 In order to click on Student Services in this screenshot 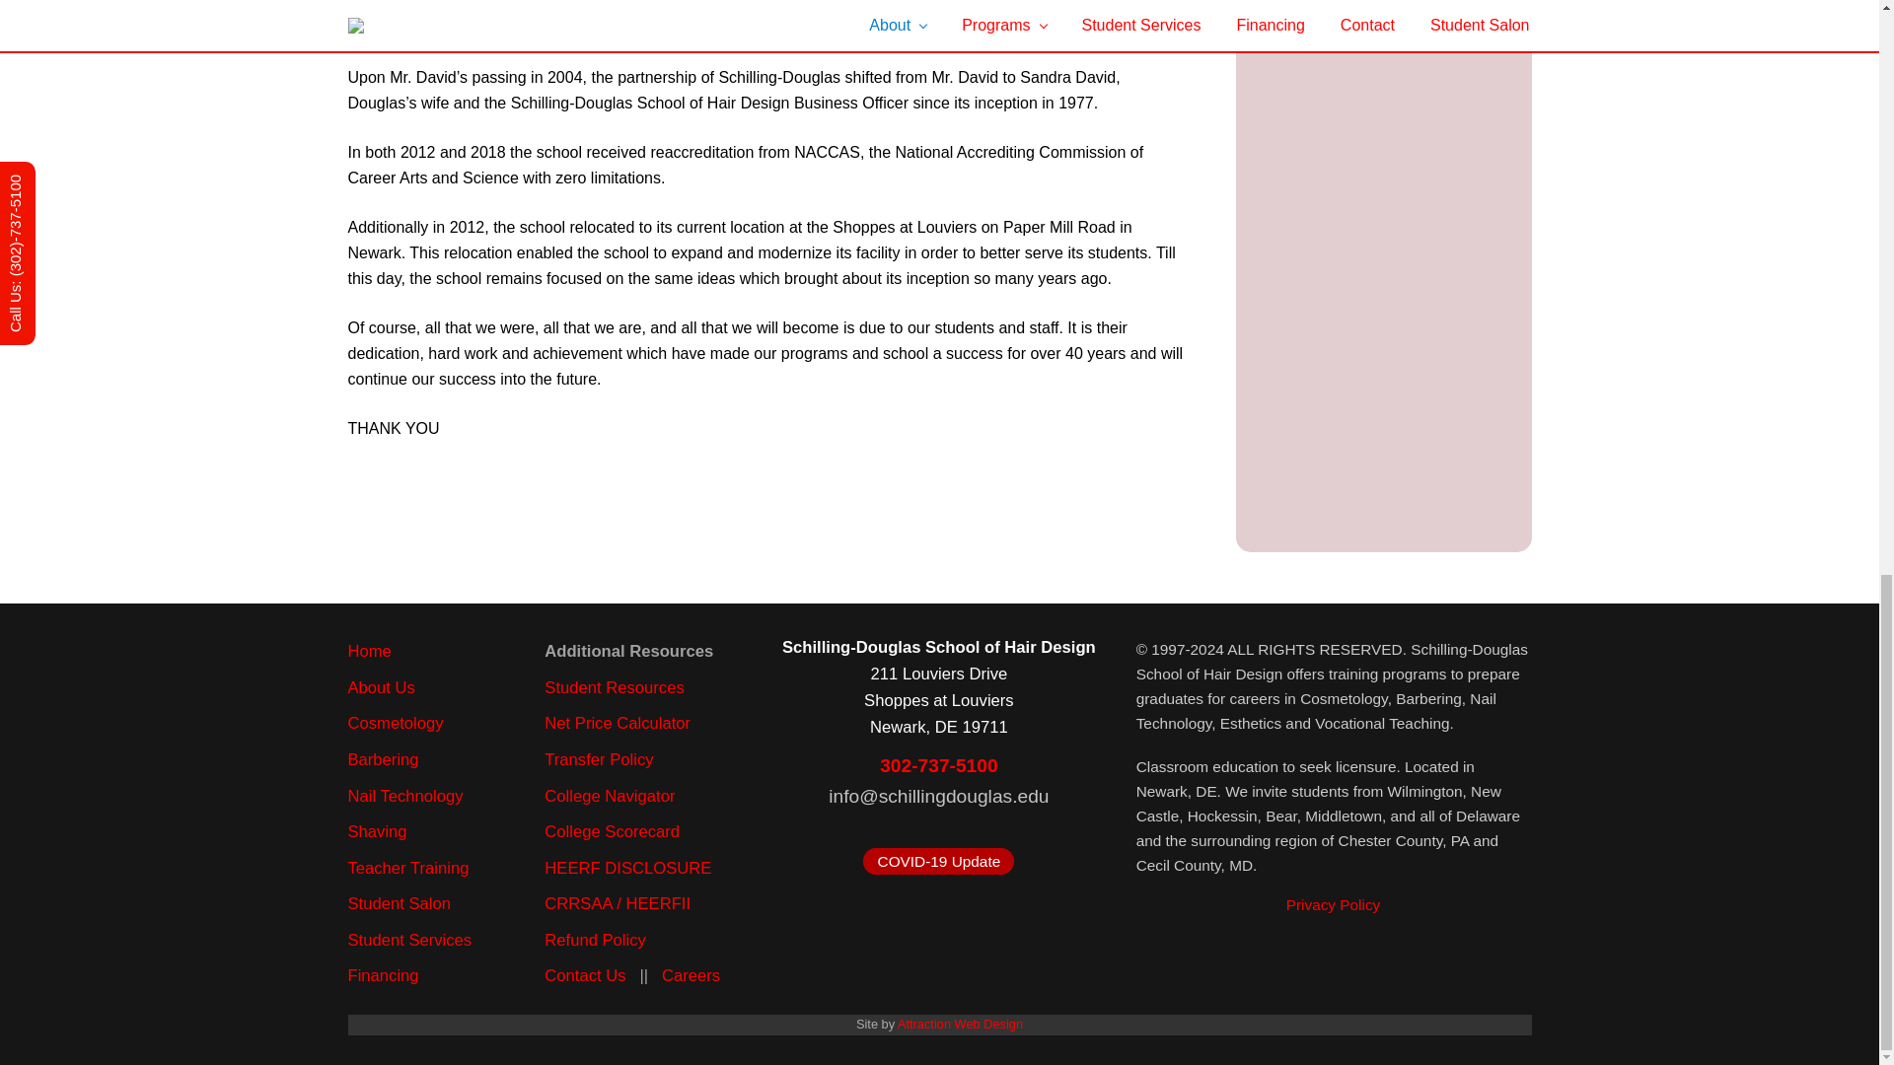, I will do `click(408, 940)`.